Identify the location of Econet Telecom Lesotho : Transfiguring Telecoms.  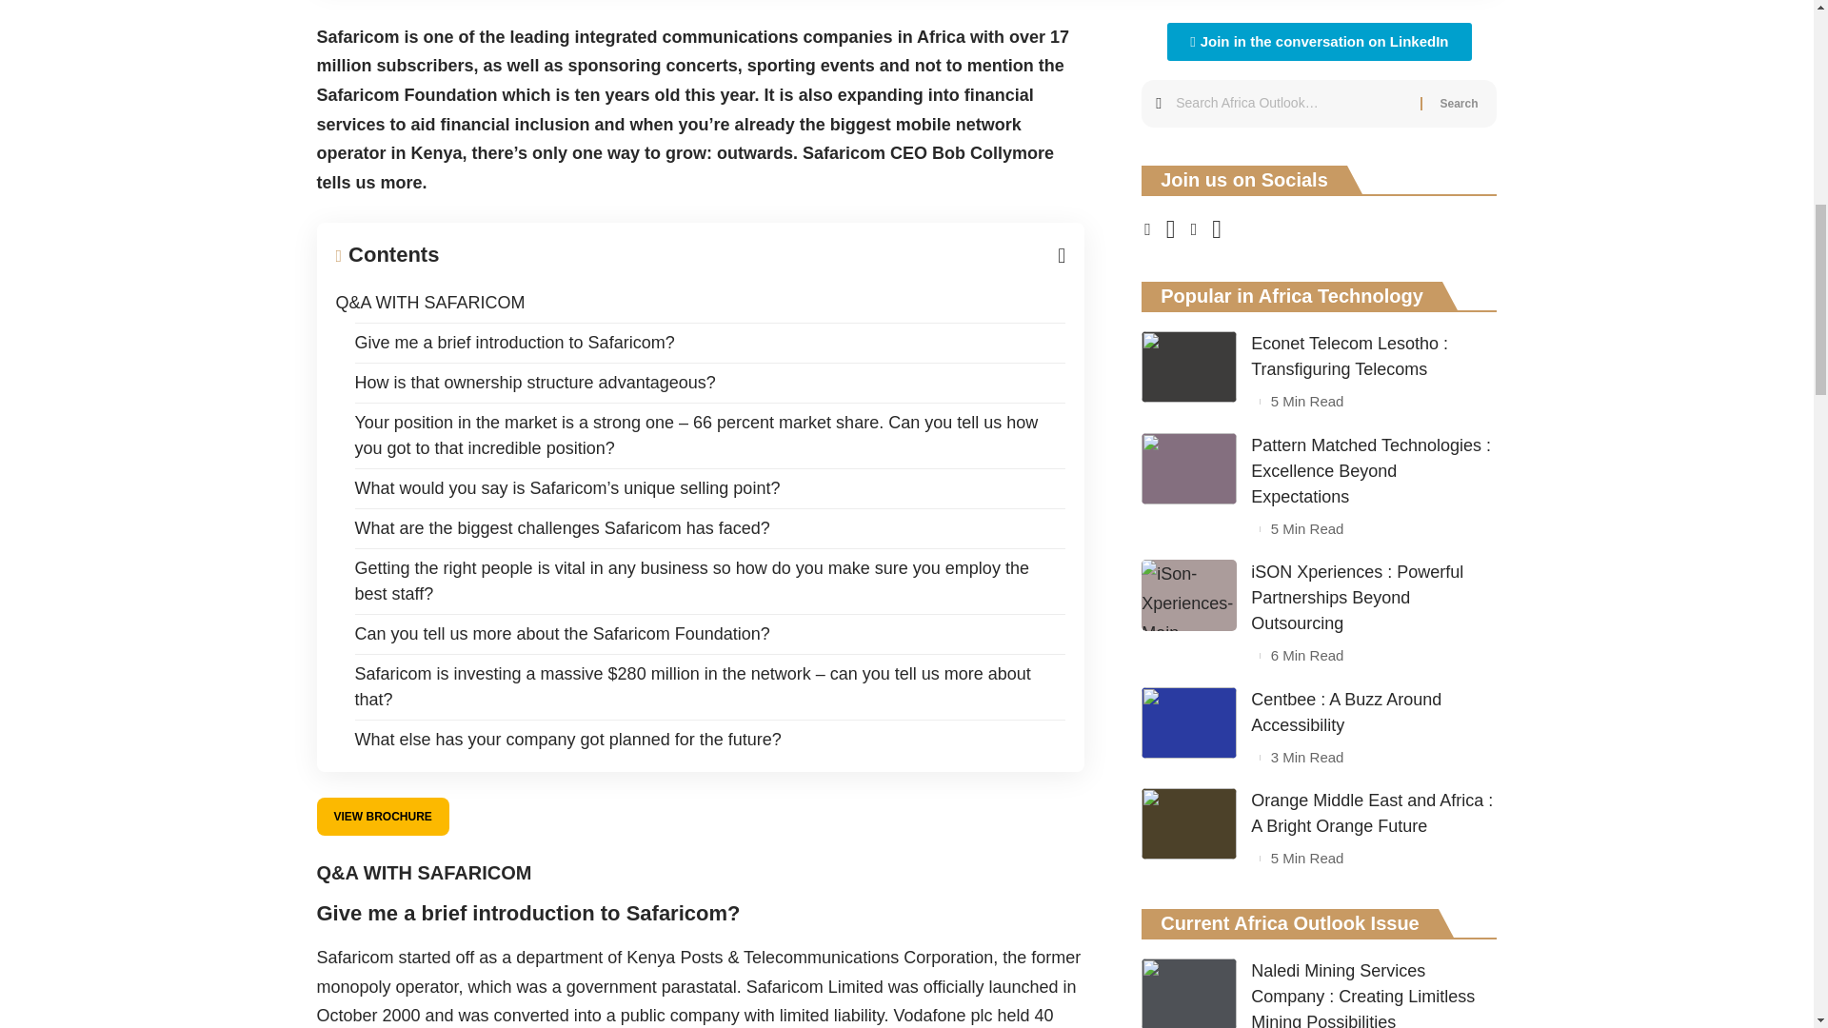
(1188, 366).